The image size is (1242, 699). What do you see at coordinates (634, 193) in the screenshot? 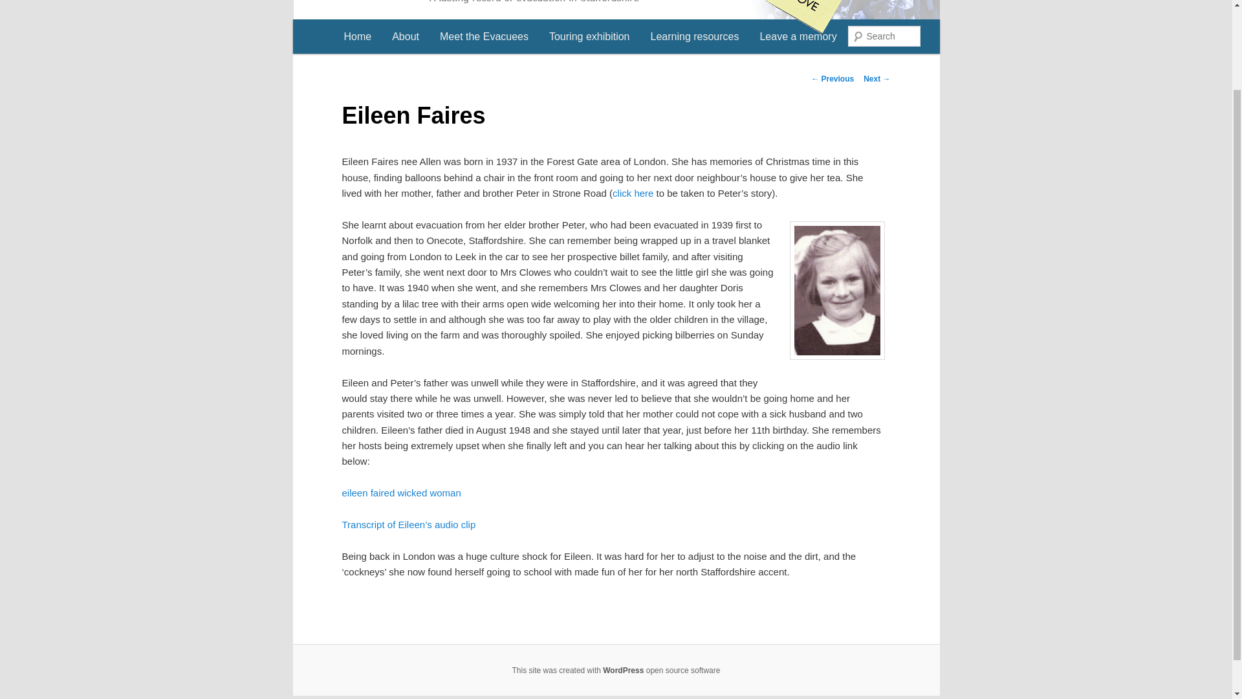
I see `click here` at bounding box center [634, 193].